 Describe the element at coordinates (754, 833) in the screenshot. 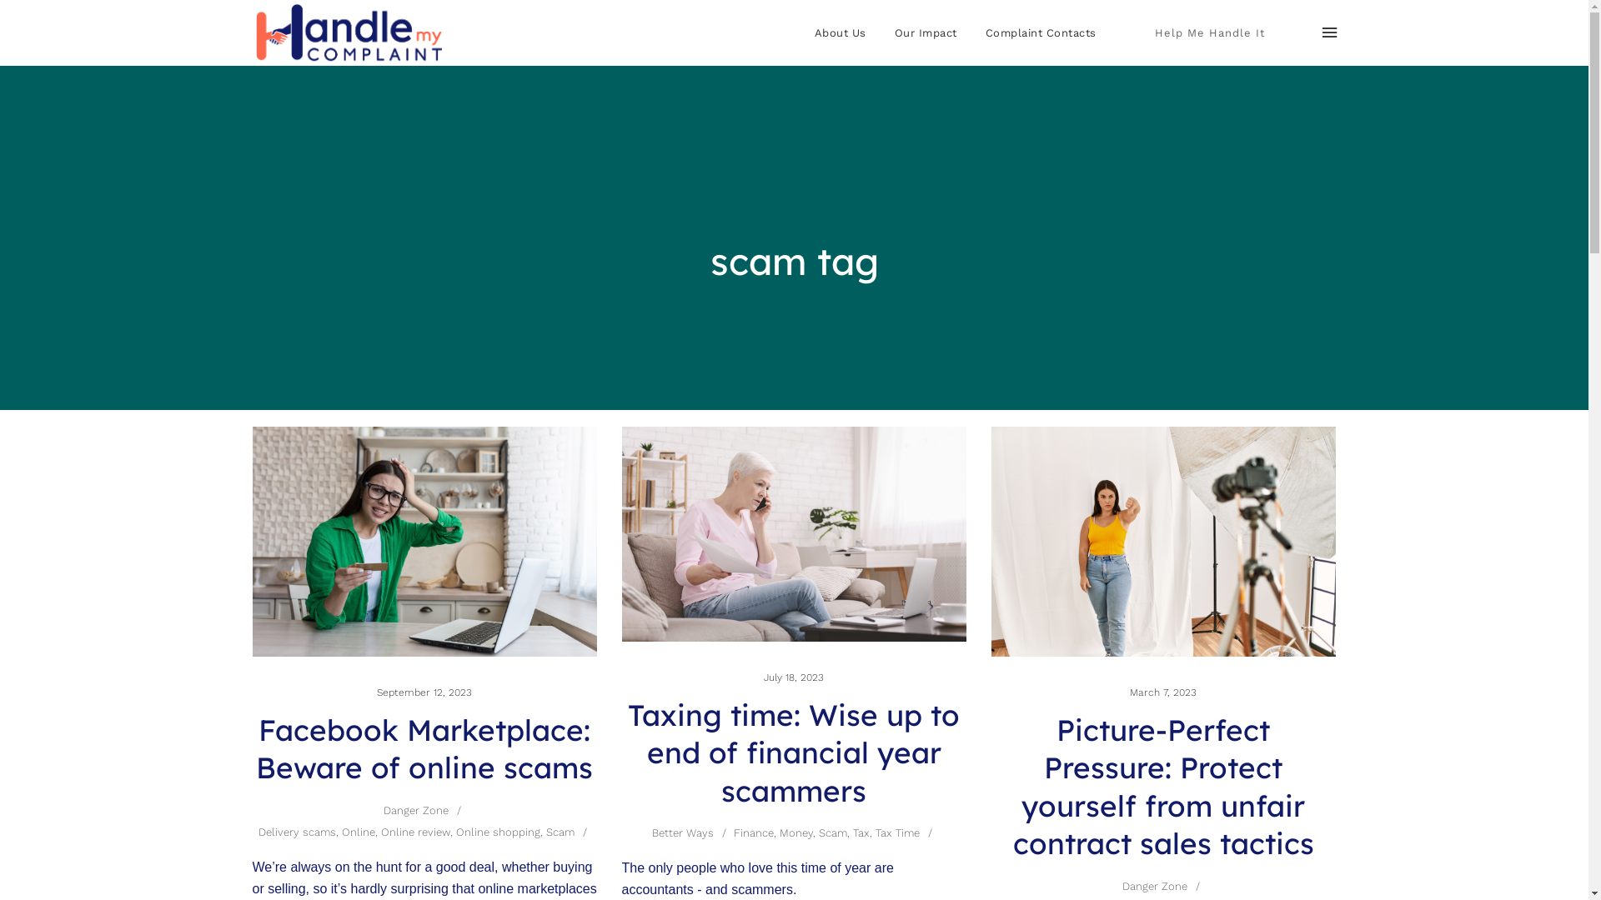

I see `Finance` at that location.